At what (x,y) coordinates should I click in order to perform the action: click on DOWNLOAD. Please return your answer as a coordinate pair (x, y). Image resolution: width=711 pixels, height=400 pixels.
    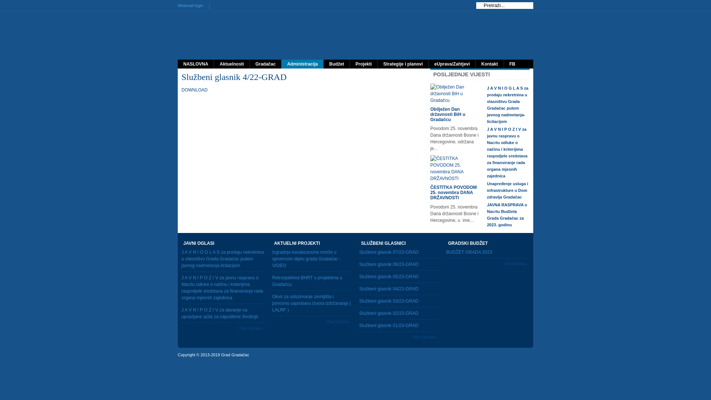
    Looking at the image, I should click on (194, 90).